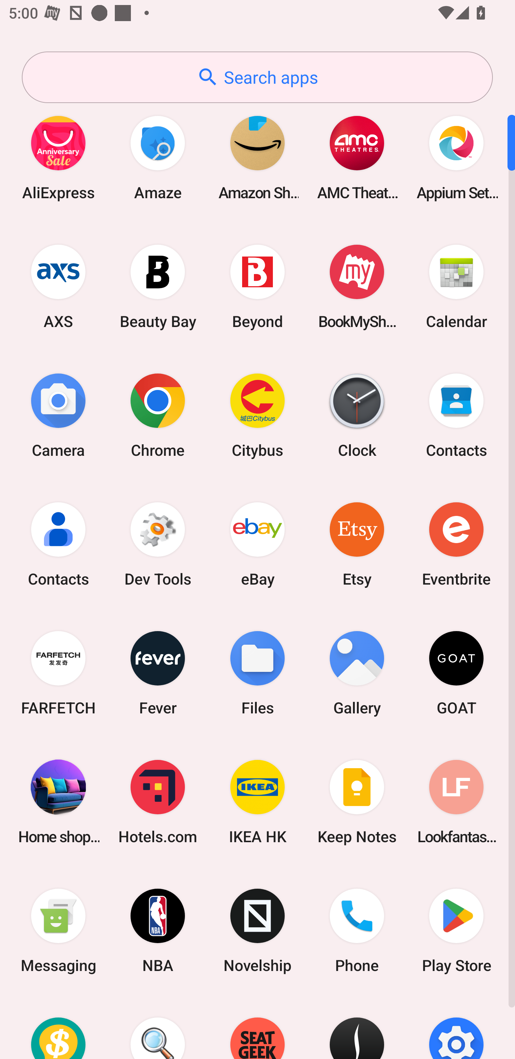 This screenshot has width=515, height=1059. Describe the element at coordinates (58, 1027) in the screenshot. I see `Price` at that location.